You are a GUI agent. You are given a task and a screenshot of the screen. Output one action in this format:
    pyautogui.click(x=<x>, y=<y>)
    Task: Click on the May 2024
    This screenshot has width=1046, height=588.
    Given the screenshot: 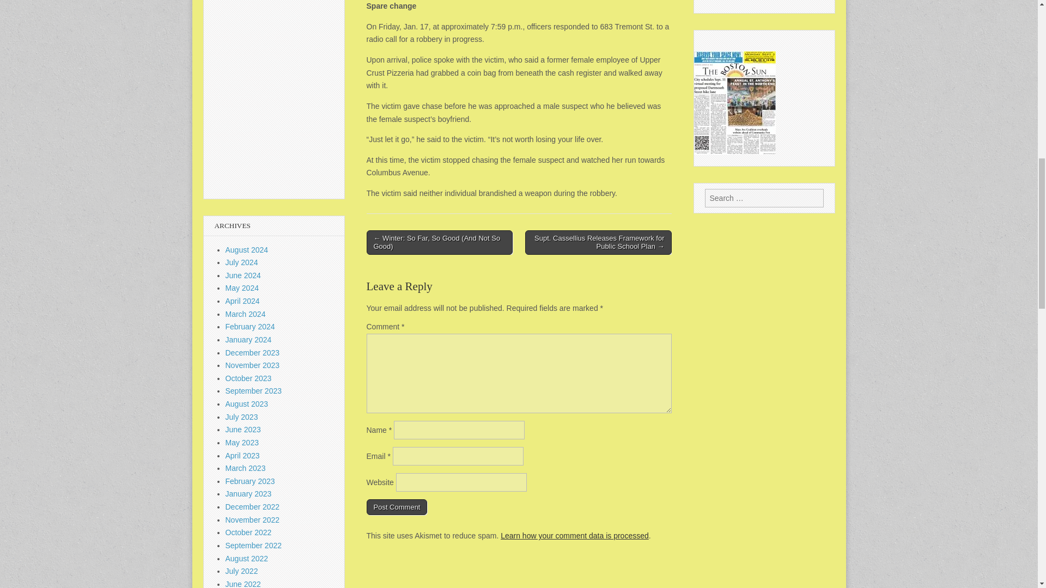 What is the action you would take?
    pyautogui.click(x=242, y=287)
    